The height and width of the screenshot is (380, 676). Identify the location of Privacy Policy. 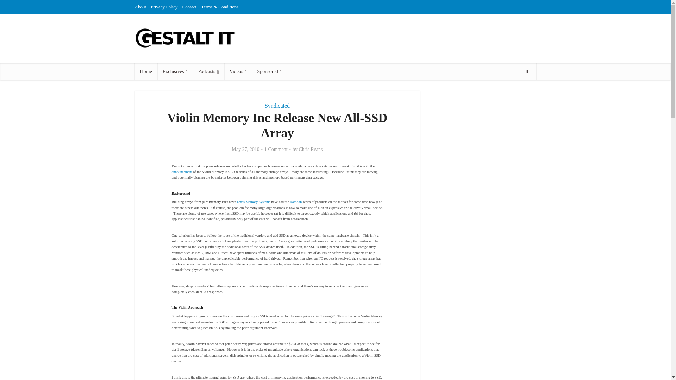
(164, 7).